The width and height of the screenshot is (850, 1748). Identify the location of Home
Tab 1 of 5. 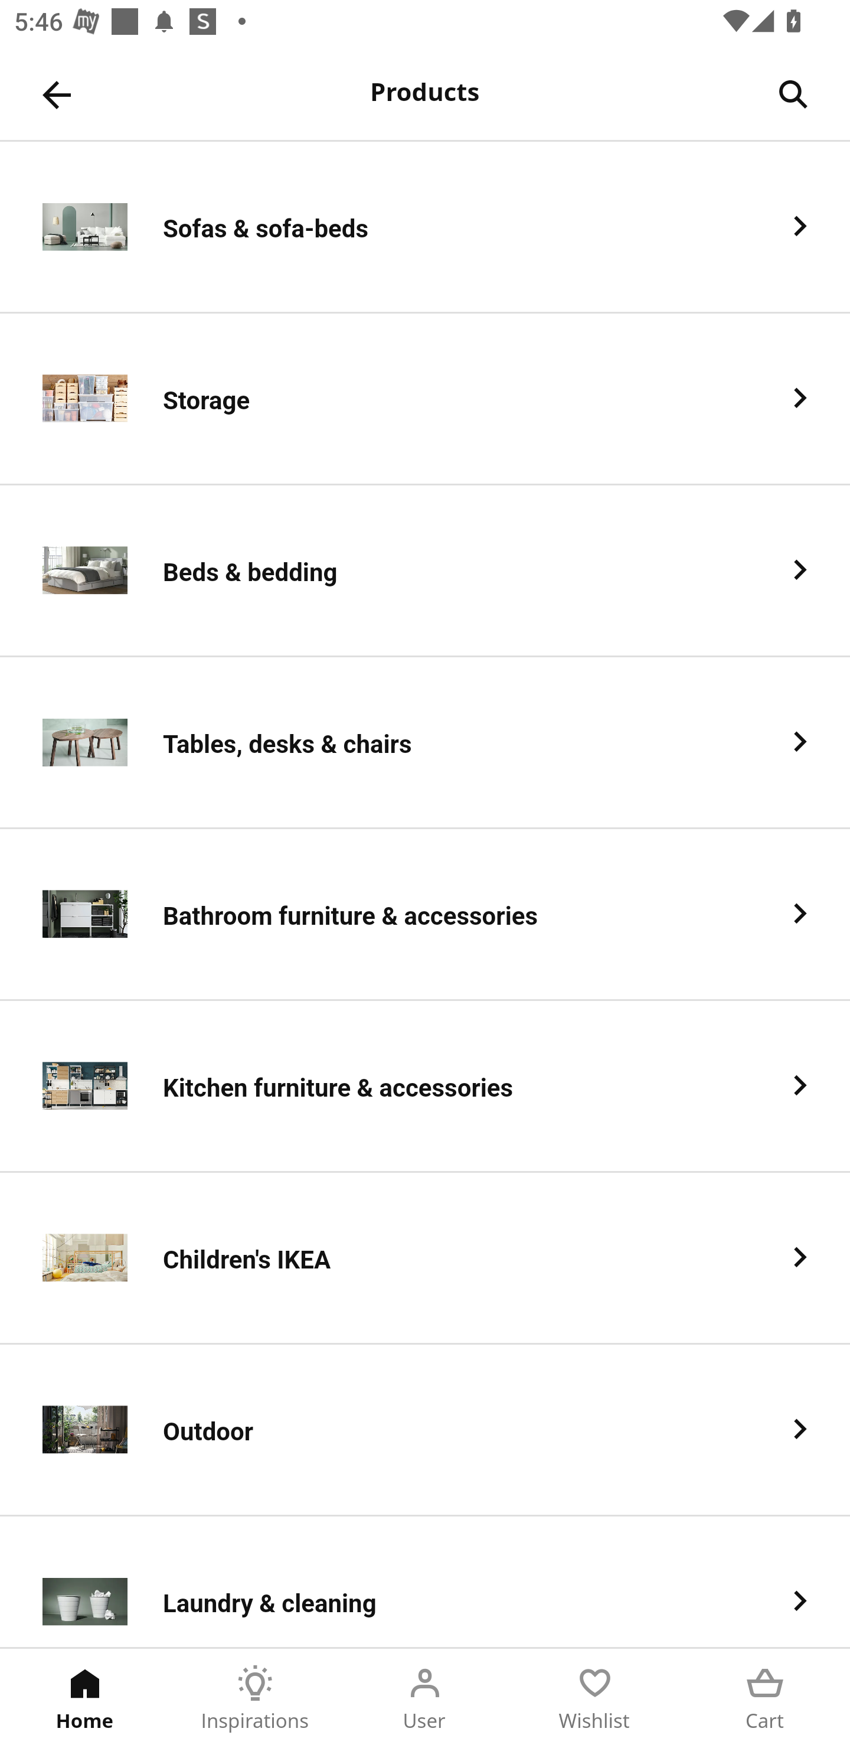
(85, 1698).